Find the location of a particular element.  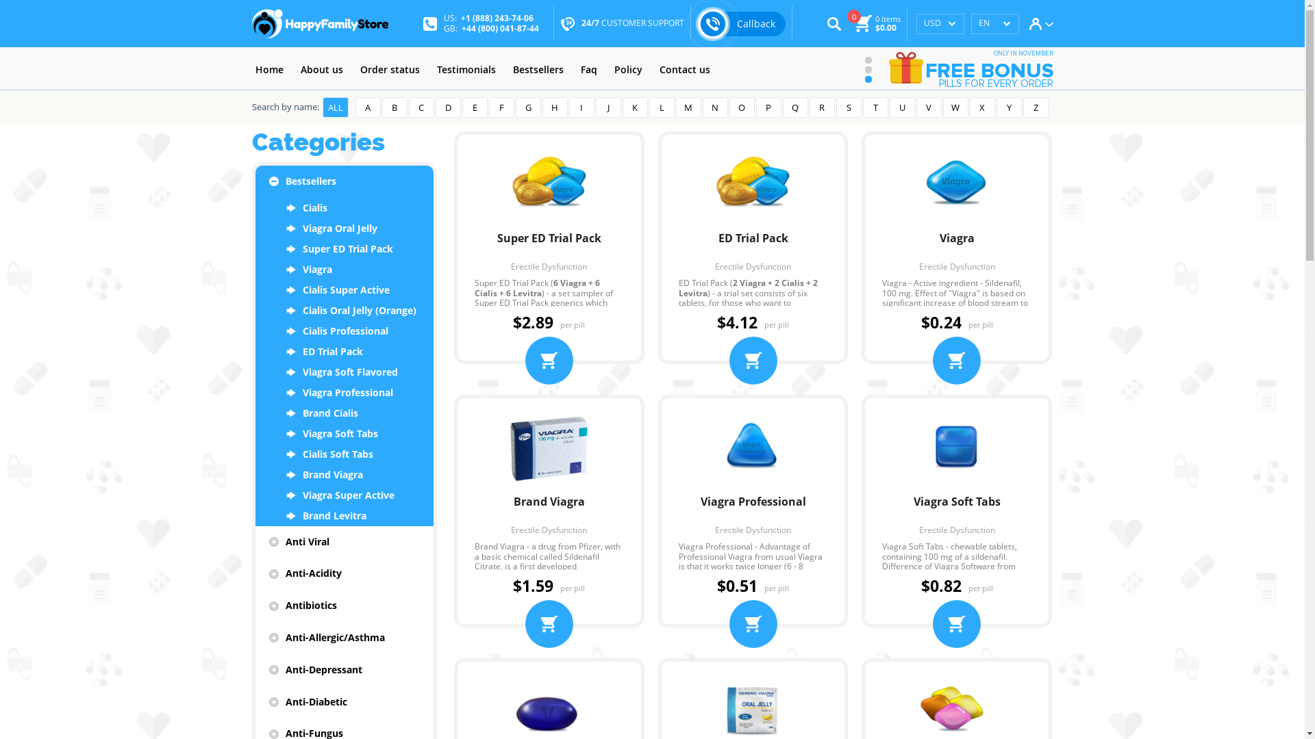

X is located at coordinates (982, 107).